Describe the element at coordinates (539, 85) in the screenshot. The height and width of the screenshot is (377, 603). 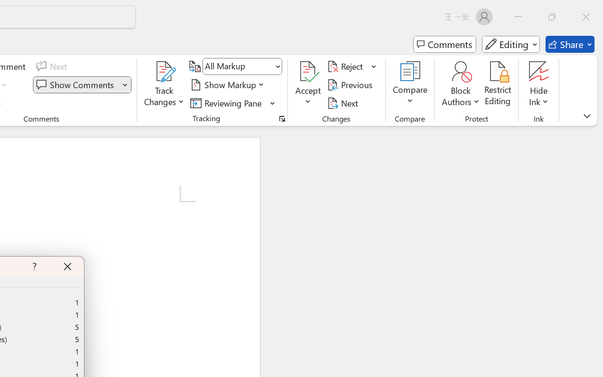
I see `Hide Ink` at that location.